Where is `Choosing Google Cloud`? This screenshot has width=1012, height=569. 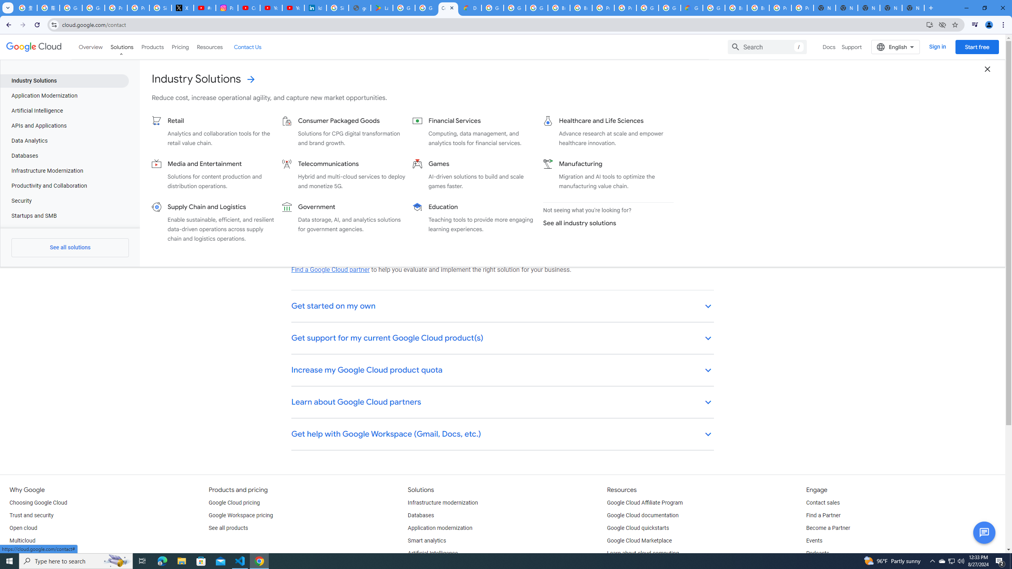
Choosing Google Cloud is located at coordinates (38, 503).